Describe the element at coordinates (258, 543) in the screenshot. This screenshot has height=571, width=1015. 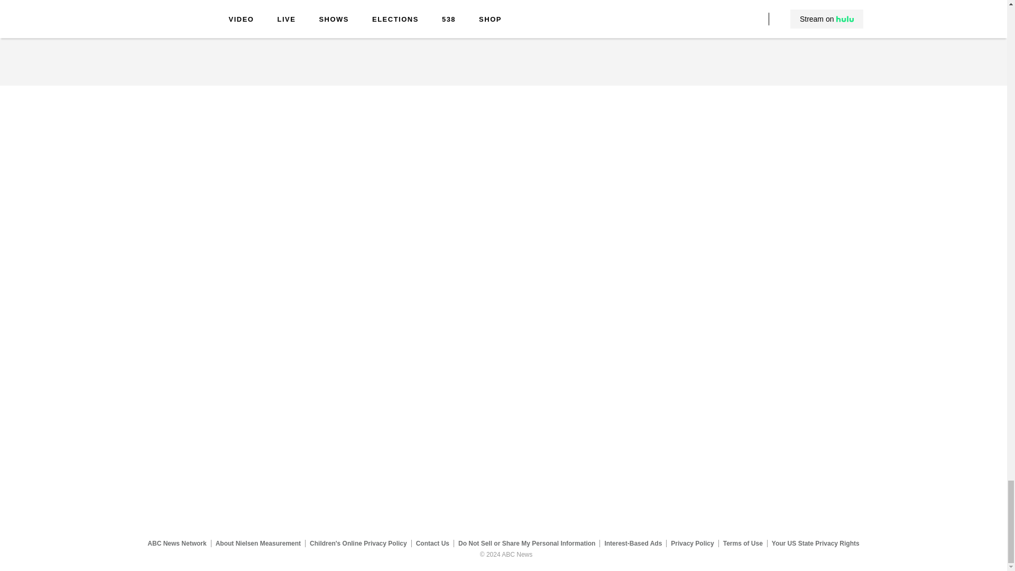
I see `About Nielsen Measurement` at that location.